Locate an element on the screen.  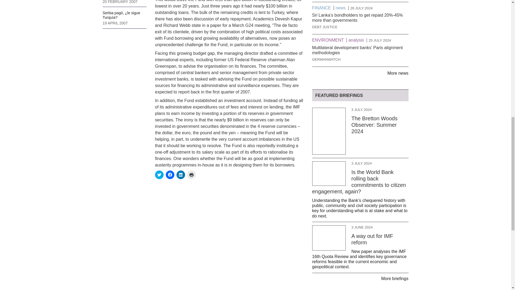
Click to share on LinkedIn is located at coordinates (181, 175).